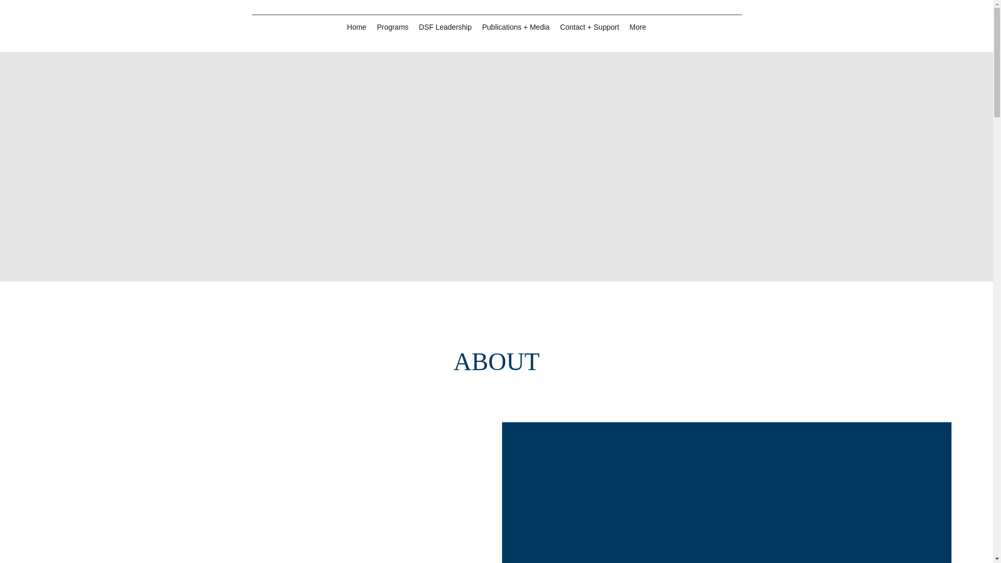 The height and width of the screenshot is (563, 1001). I want to click on Home, so click(357, 28).